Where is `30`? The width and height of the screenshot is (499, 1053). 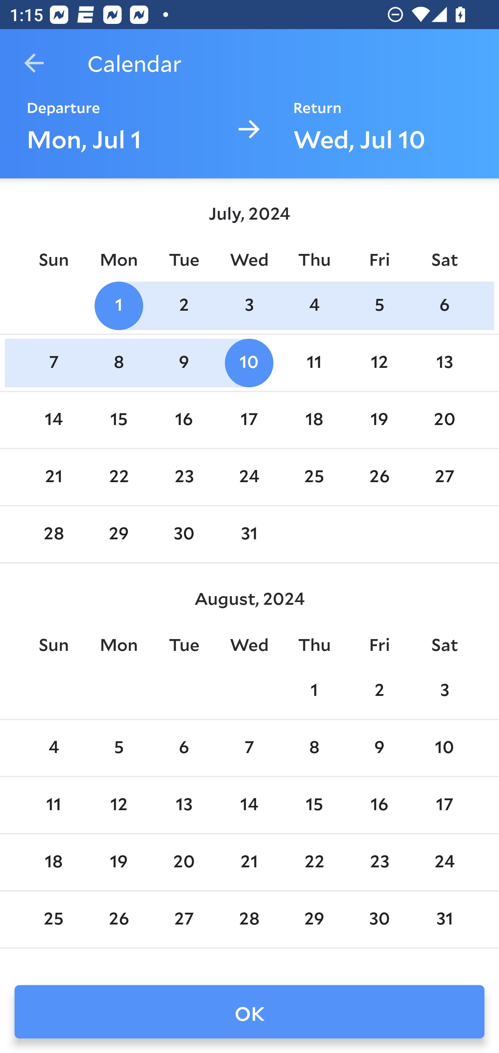
30 is located at coordinates (184, 535).